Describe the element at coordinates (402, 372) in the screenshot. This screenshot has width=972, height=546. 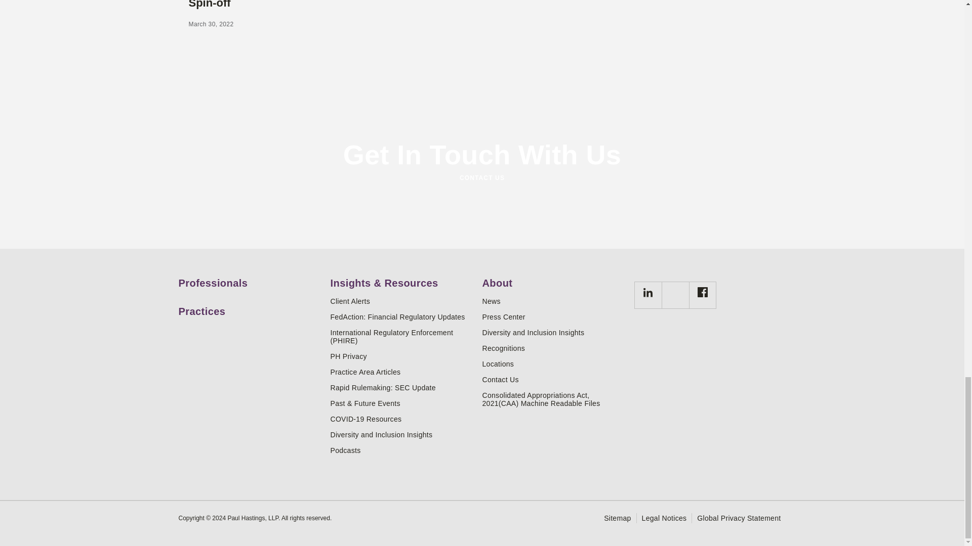
I see `Practice Area Articles` at that location.